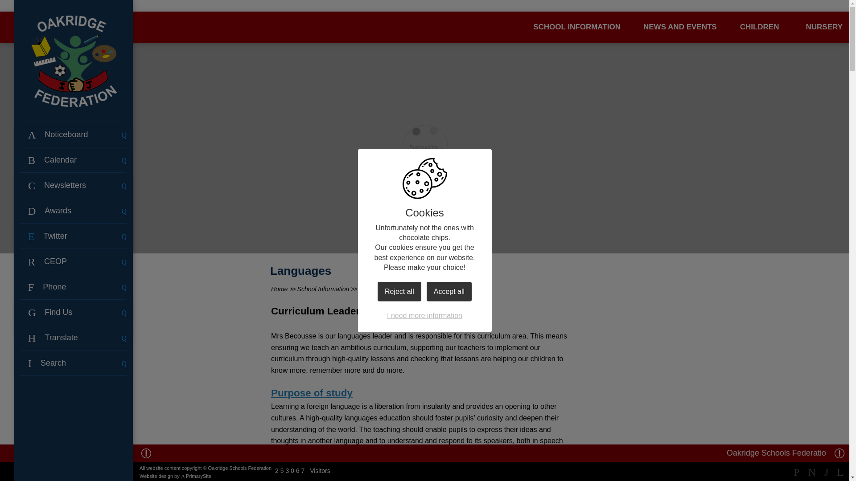  Describe the element at coordinates (70, 241) in the screenshot. I see `View tweet on twitter` at that location.